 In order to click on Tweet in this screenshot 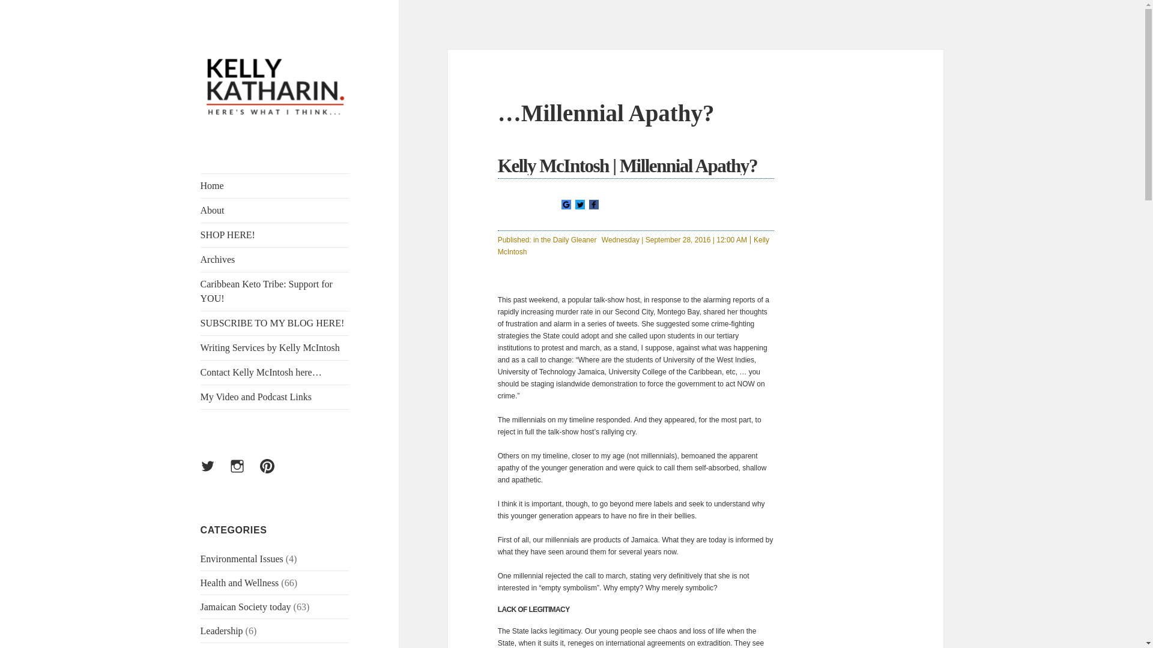, I will do `click(580, 205)`.